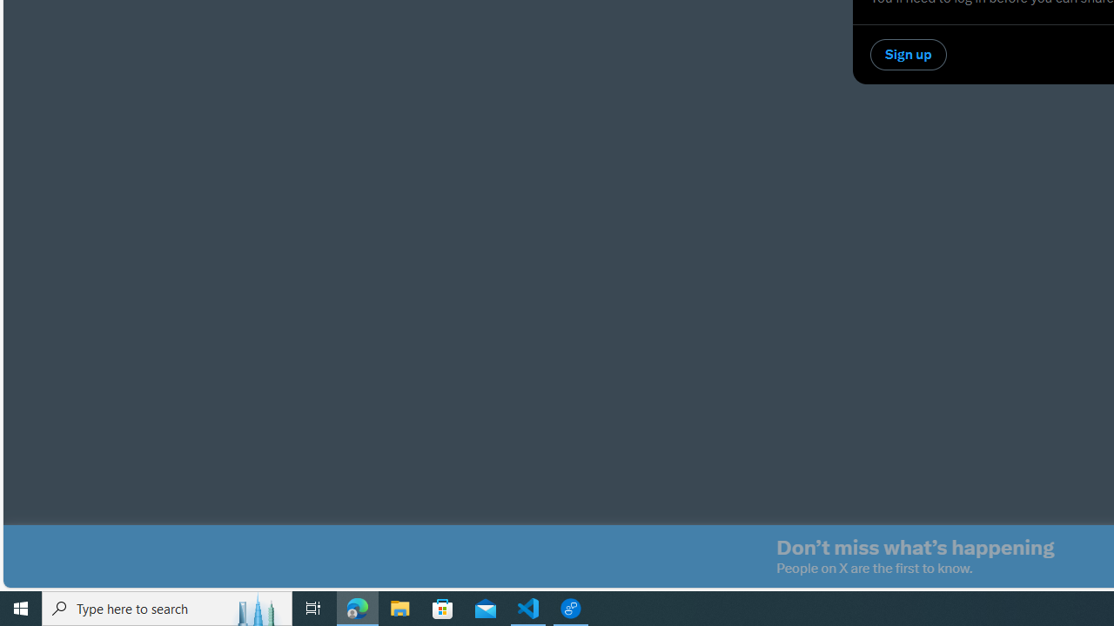 The height and width of the screenshot is (626, 1114). Describe the element at coordinates (313, 609) in the screenshot. I see `Task View` at that location.